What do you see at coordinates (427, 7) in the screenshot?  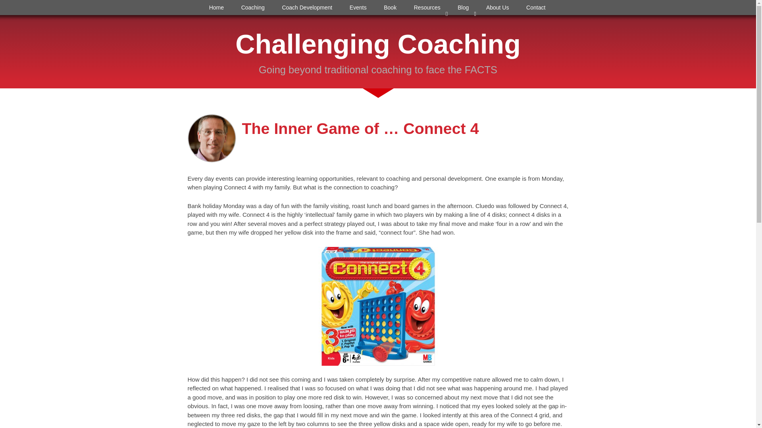 I see `Resources` at bounding box center [427, 7].